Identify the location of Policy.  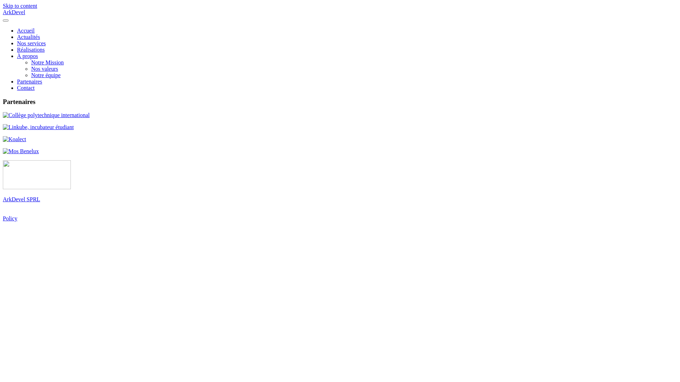
(10, 219).